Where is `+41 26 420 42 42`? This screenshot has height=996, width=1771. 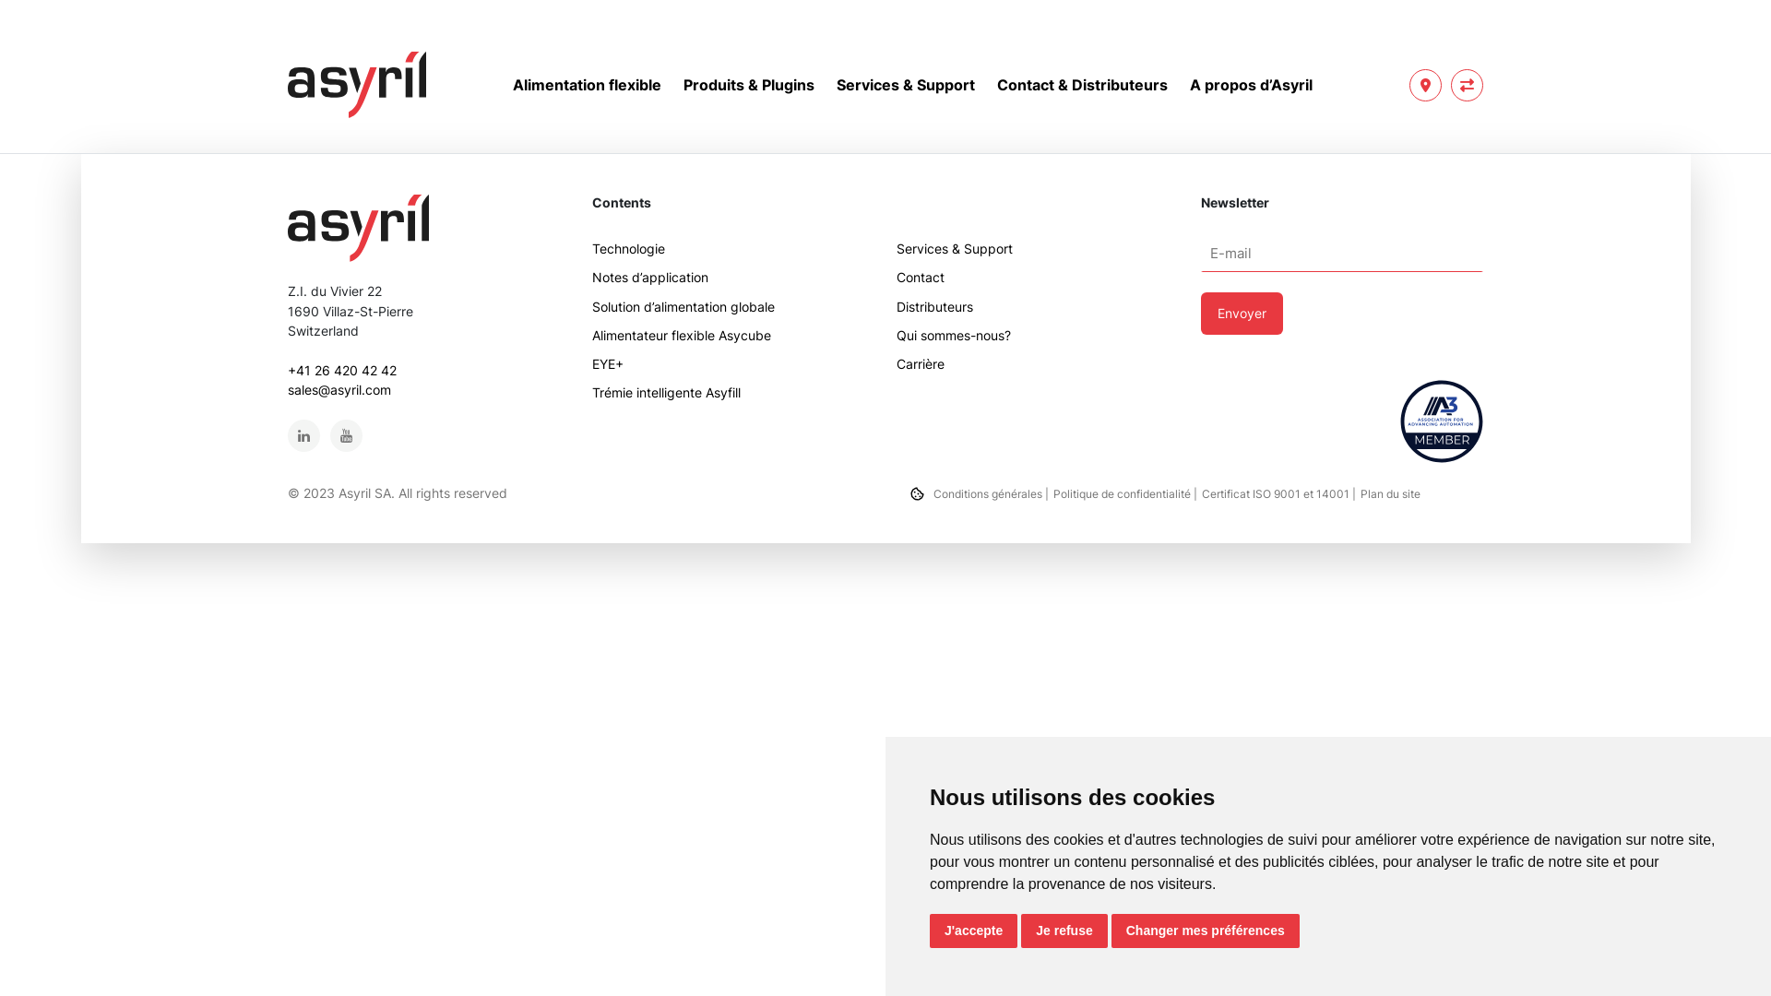 +41 26 420 42 42 is located at coordinates (342, 371).